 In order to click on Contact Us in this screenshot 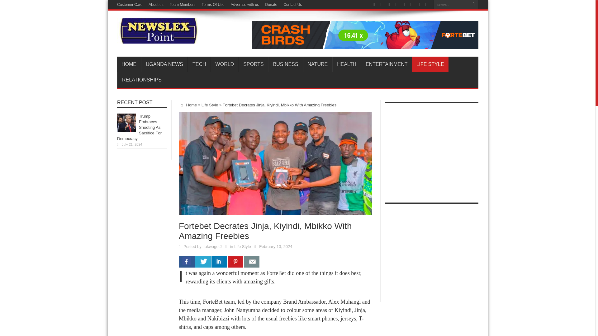, I will do `click(293, 5)`.